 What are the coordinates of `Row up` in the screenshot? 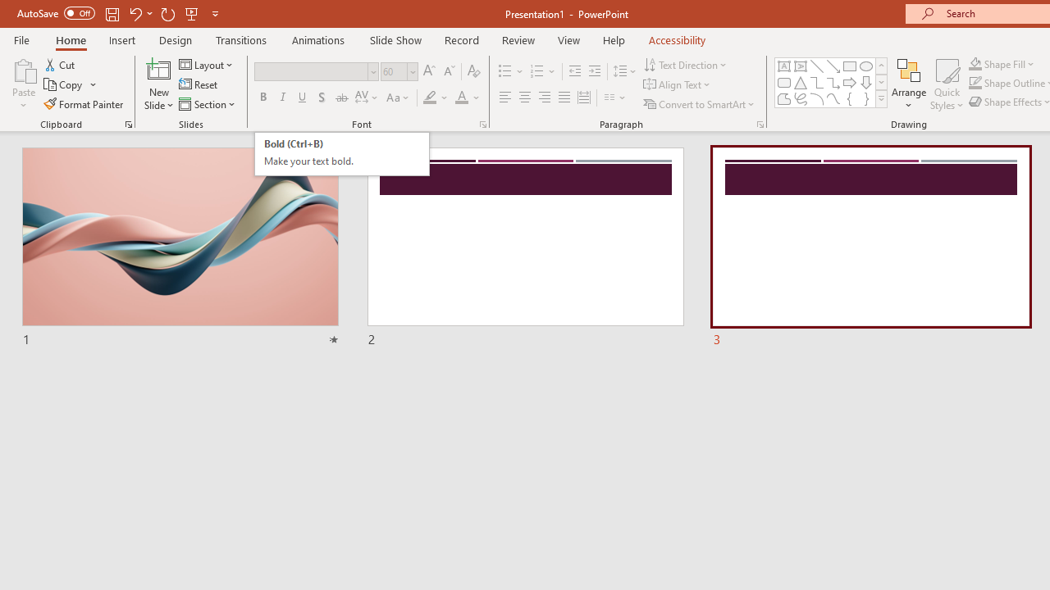 It's located at (881, 66).